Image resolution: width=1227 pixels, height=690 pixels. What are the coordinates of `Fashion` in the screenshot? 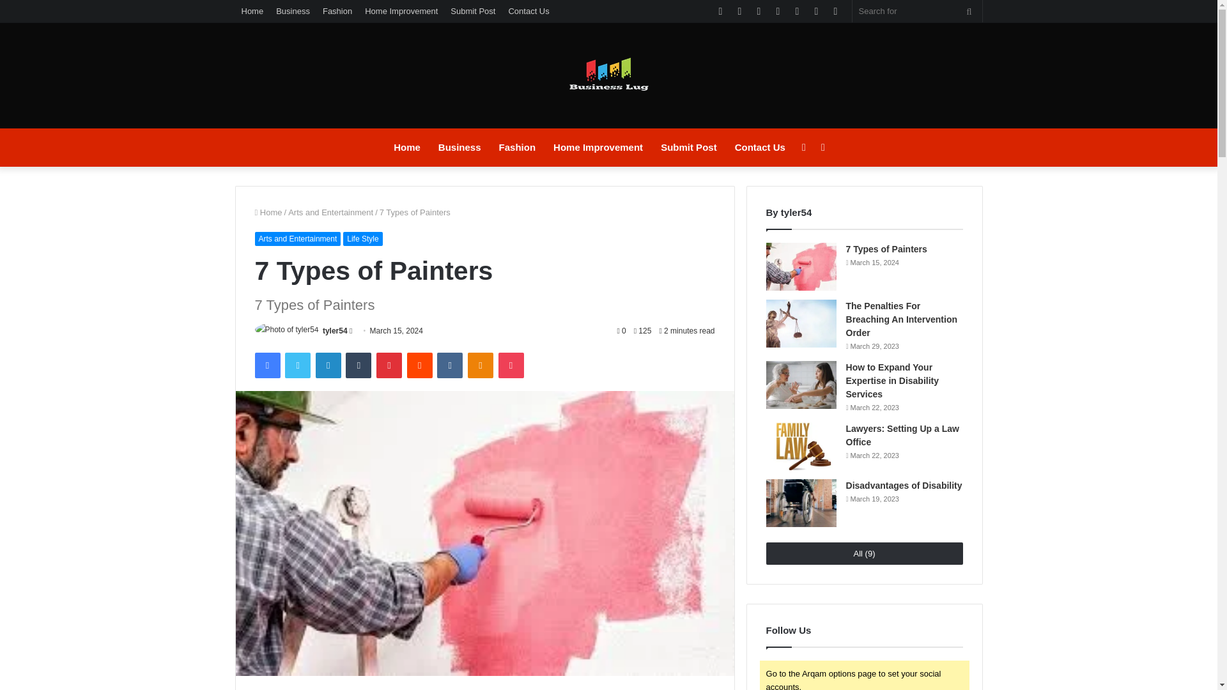 It's located at (337, 11).